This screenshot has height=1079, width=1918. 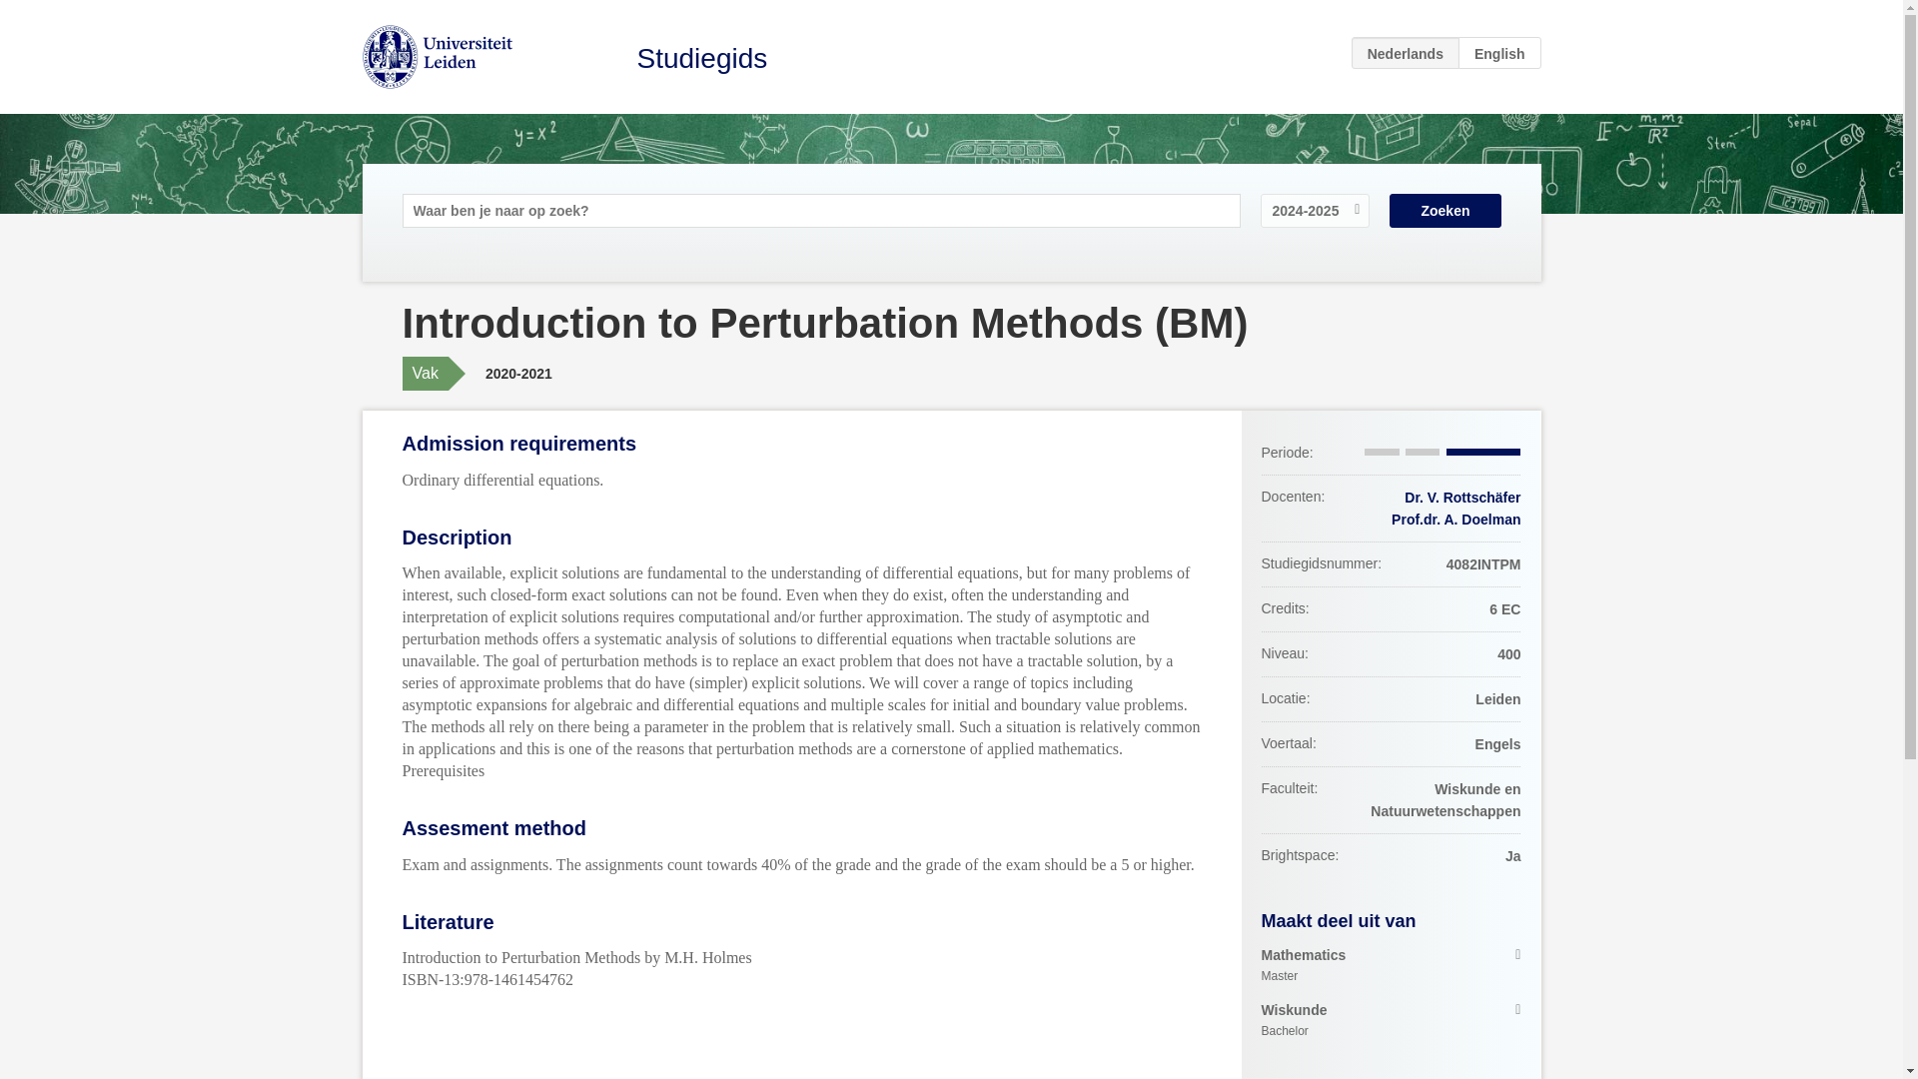 I want to click on EN, so click(x=1391, y=966).